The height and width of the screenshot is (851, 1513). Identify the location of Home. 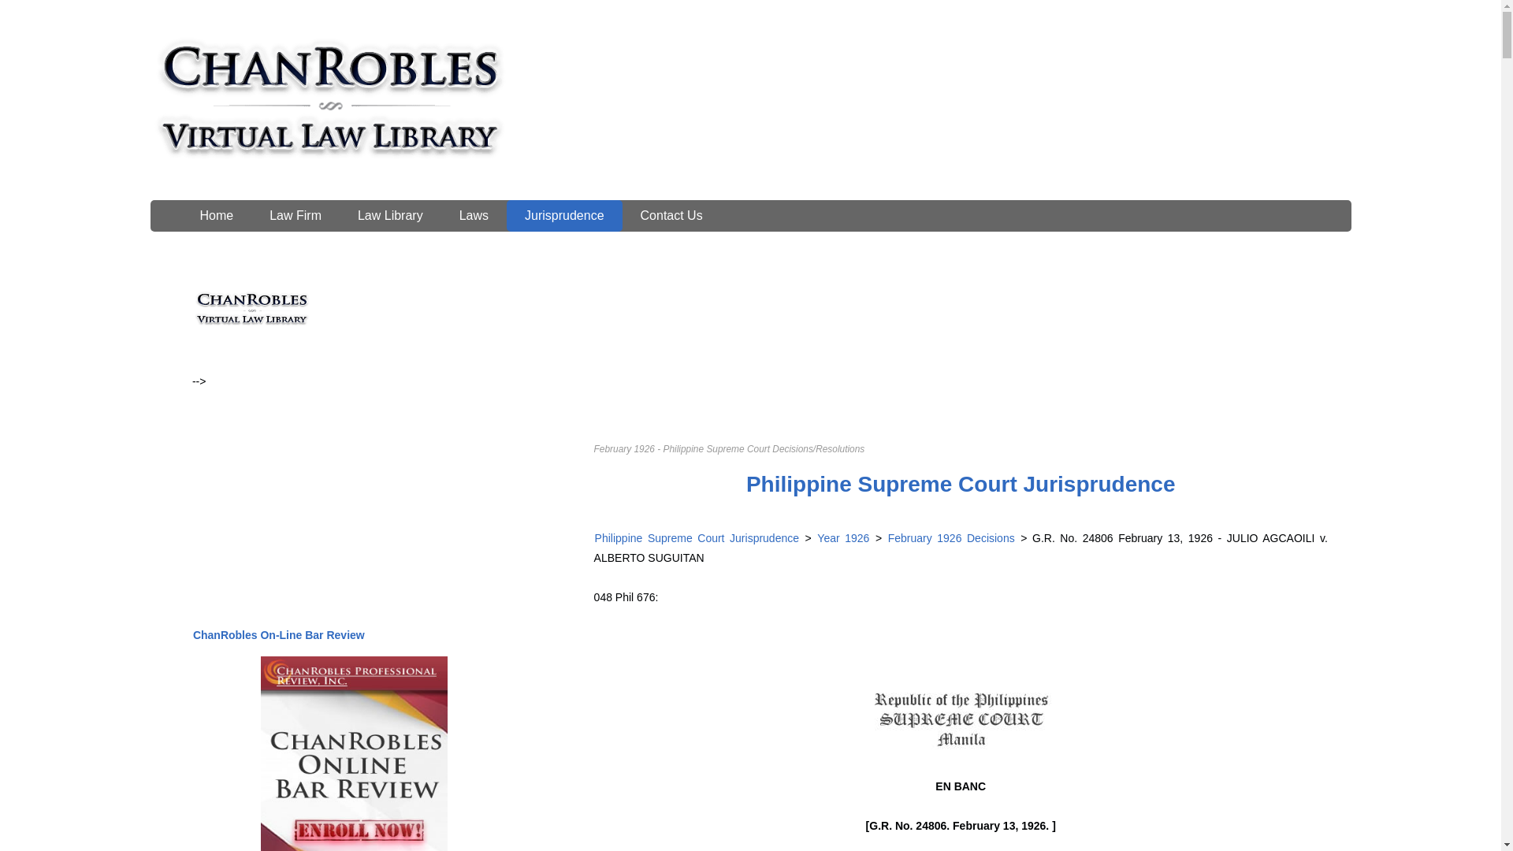
(216, 215).